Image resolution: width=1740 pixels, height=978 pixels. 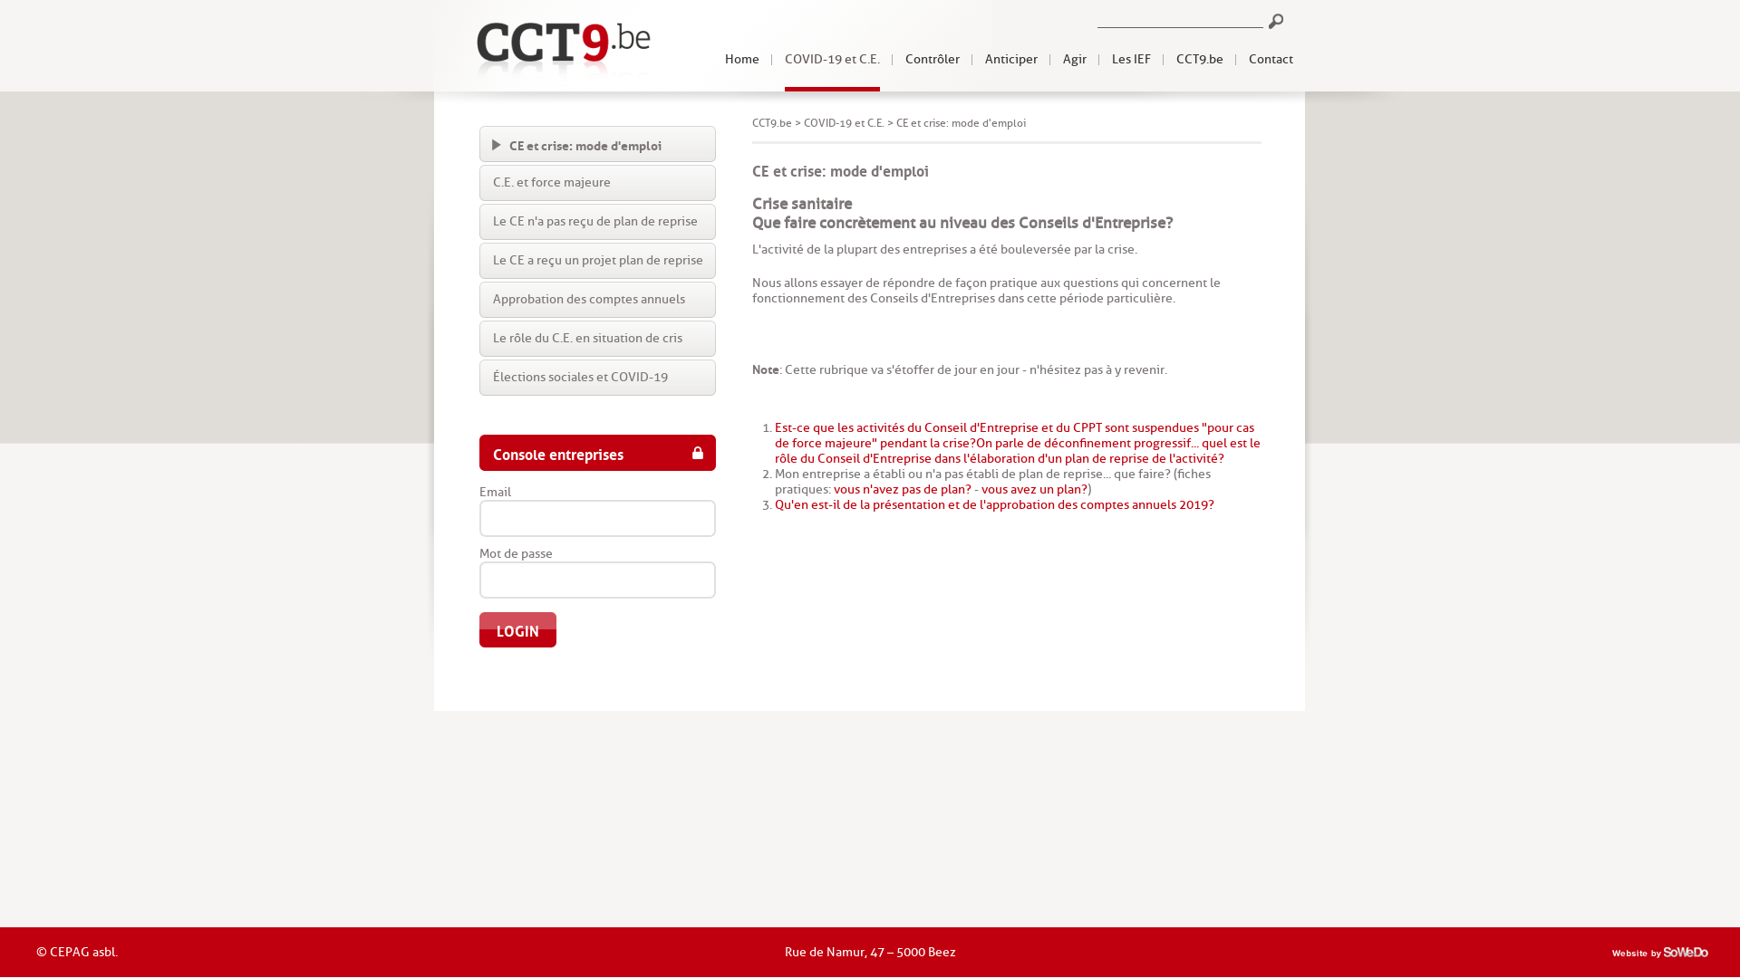 I want to click on Approbation des comptes annuels, so click(x=598, y=300).